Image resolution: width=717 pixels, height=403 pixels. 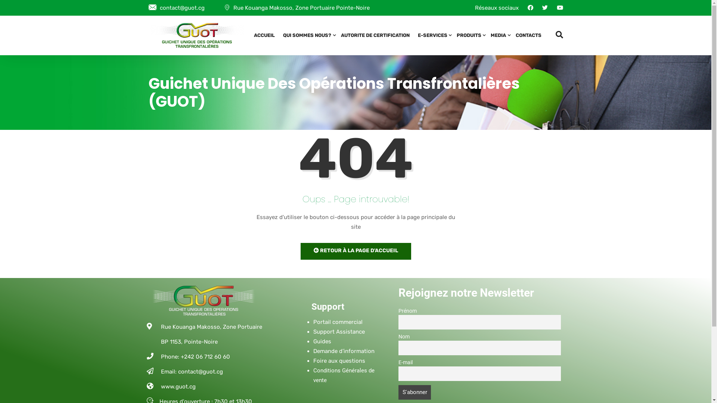 I want to click on AUTORITE DE CERTIFICATION, so click(x=375, y=35).